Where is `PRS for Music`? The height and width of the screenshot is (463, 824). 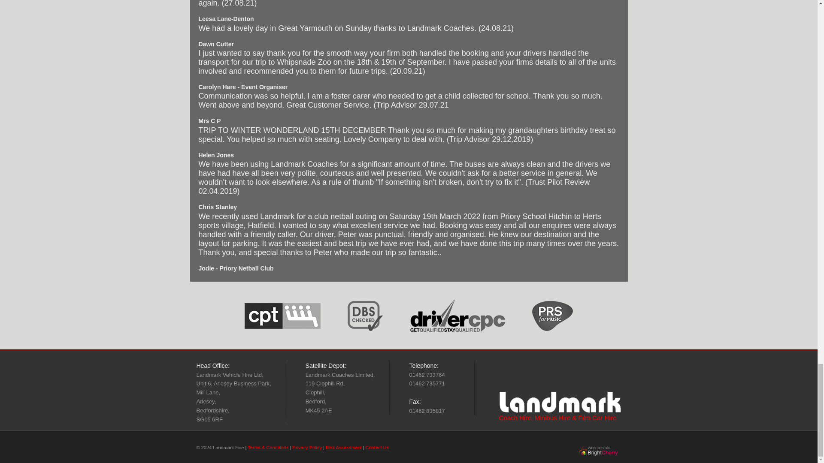
PRS for Music is located at coordinates (552, 316).